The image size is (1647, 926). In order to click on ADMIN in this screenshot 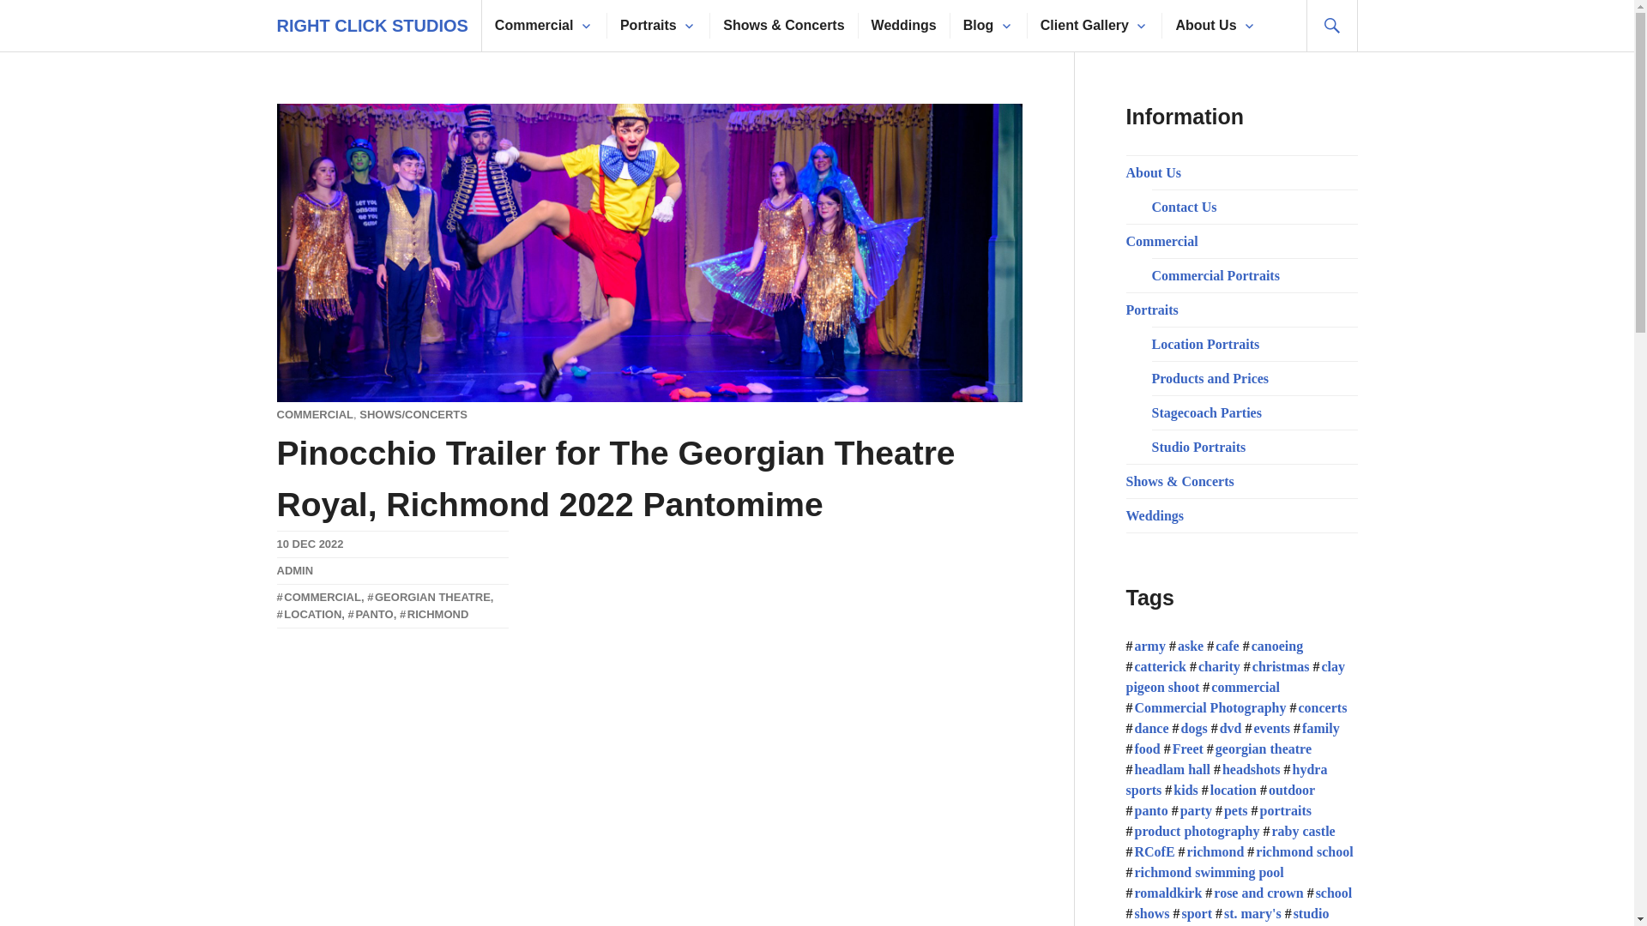, I will do `click(294, 569)`.